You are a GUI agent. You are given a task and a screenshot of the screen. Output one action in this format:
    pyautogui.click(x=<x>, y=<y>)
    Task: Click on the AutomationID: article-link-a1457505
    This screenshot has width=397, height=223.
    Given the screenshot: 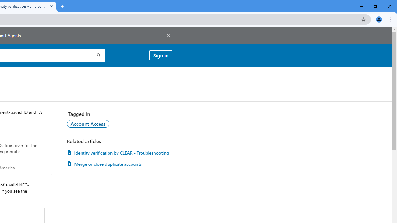 What is the action you would take?
    pyautogui.click(x=119, y=153)
    